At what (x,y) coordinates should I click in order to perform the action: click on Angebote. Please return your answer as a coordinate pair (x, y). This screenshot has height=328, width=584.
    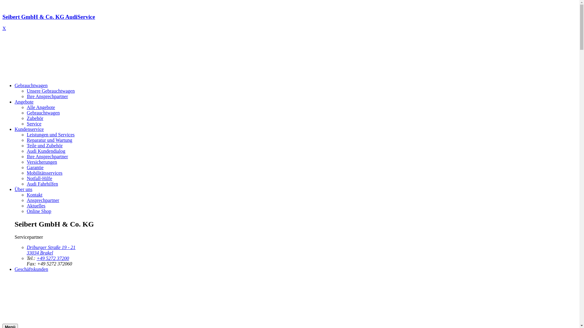
    Looking at the image, I should click on (24, 102).